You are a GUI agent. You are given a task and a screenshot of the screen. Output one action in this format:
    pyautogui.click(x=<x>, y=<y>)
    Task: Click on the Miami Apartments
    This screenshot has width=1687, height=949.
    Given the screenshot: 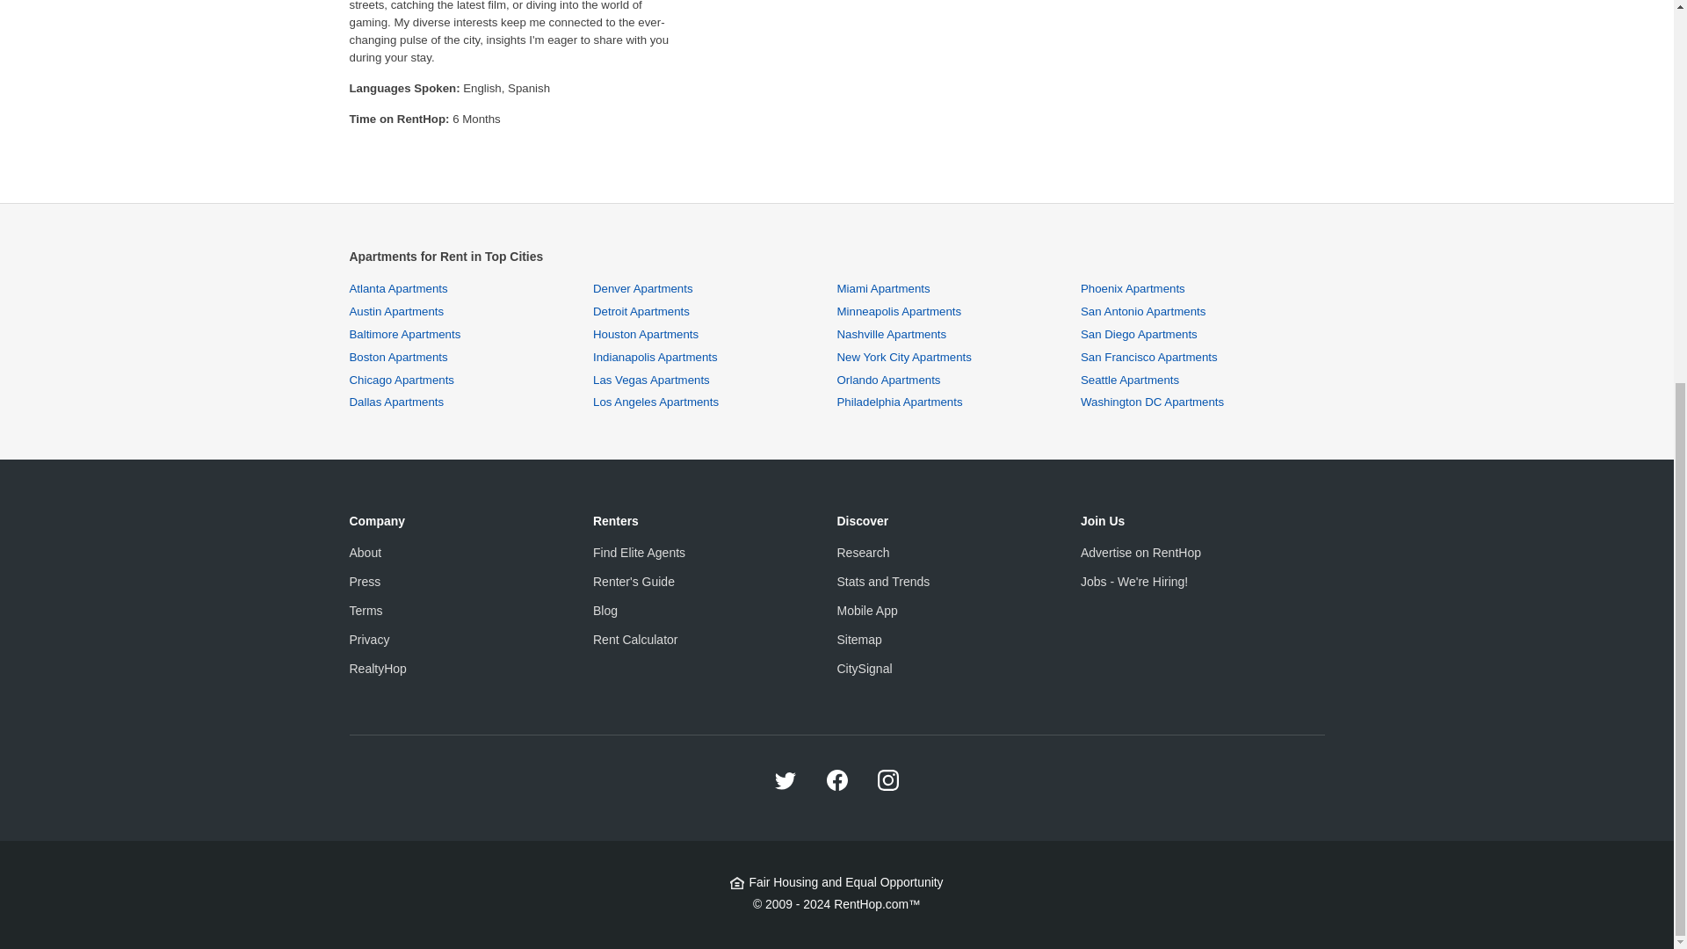 What is the action you would take?
    pyautogui.click(x=882, y=288)
    